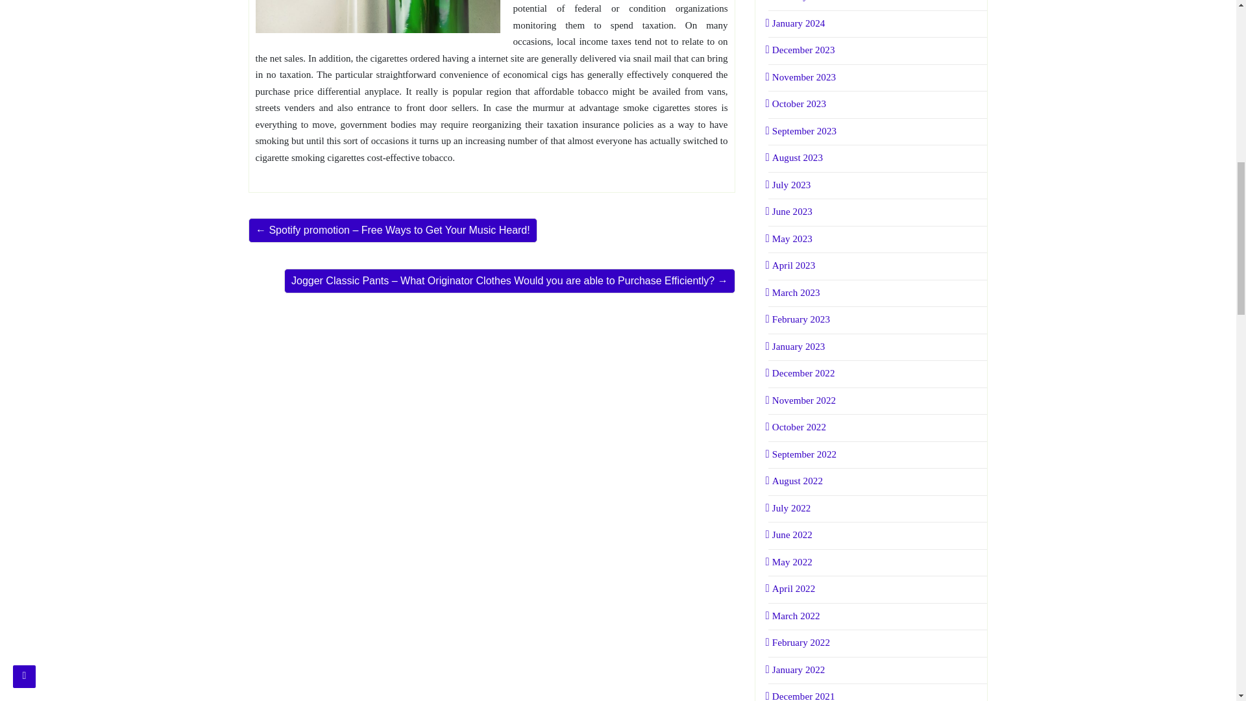 The image size is (1246, 701). Describe the element at coordinates (789, 184) in the screenshot. I see `July 2023` at that location.